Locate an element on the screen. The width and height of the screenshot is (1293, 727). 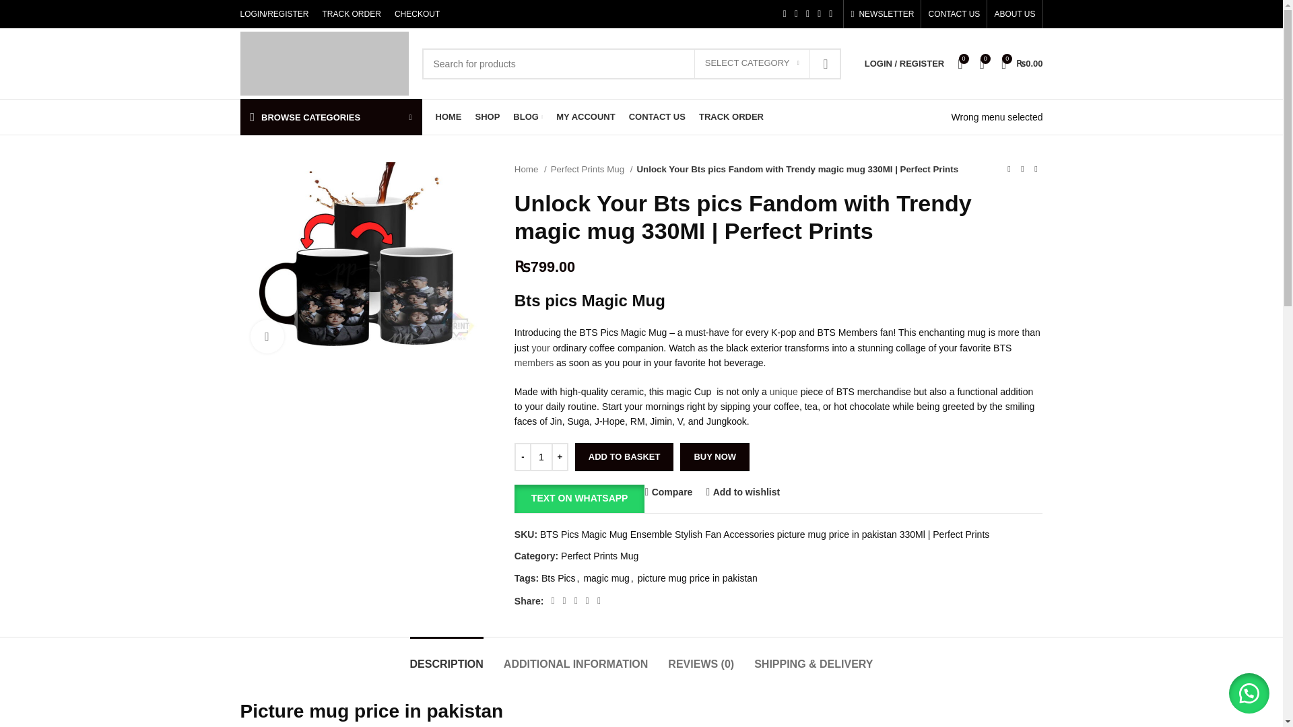
SEARCH is located at coordinates (826, 63).